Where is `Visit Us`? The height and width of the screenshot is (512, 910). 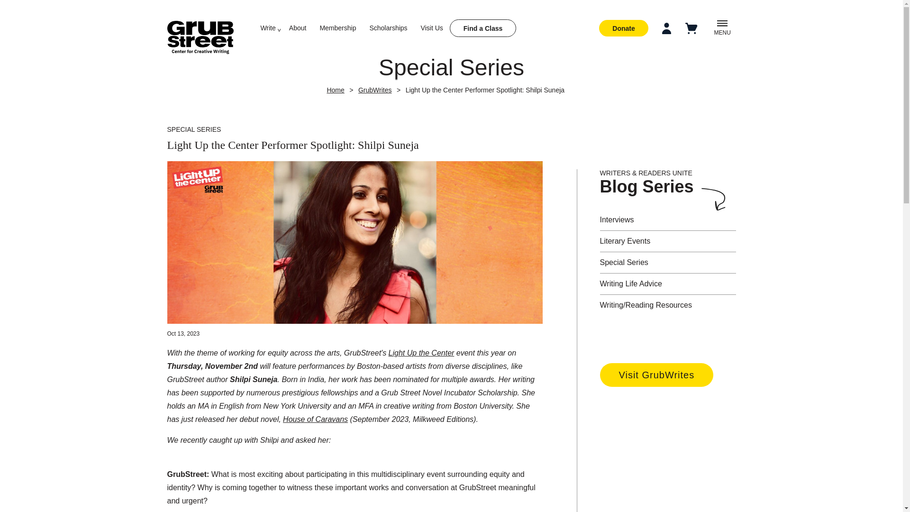 Visit Us is located at coordinates (432, 27).